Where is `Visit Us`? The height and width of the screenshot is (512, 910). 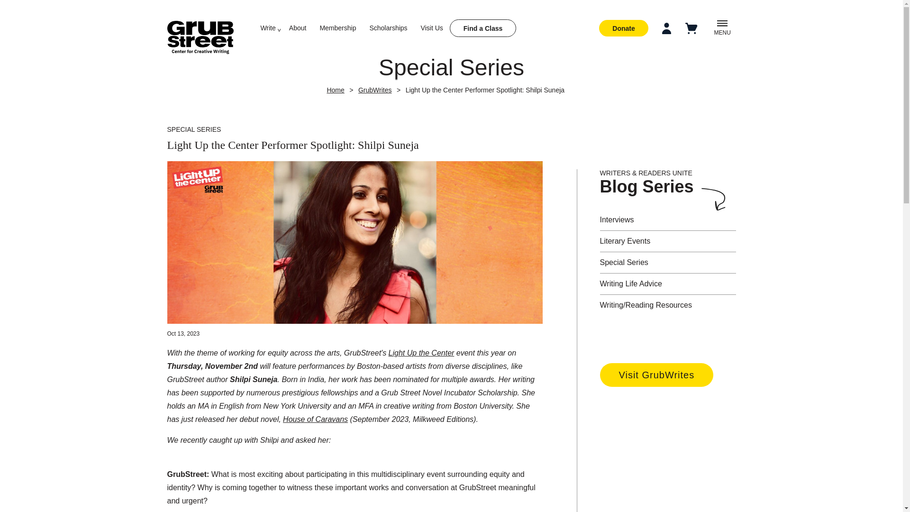 Visit Us is located at coordinates (432, 27).